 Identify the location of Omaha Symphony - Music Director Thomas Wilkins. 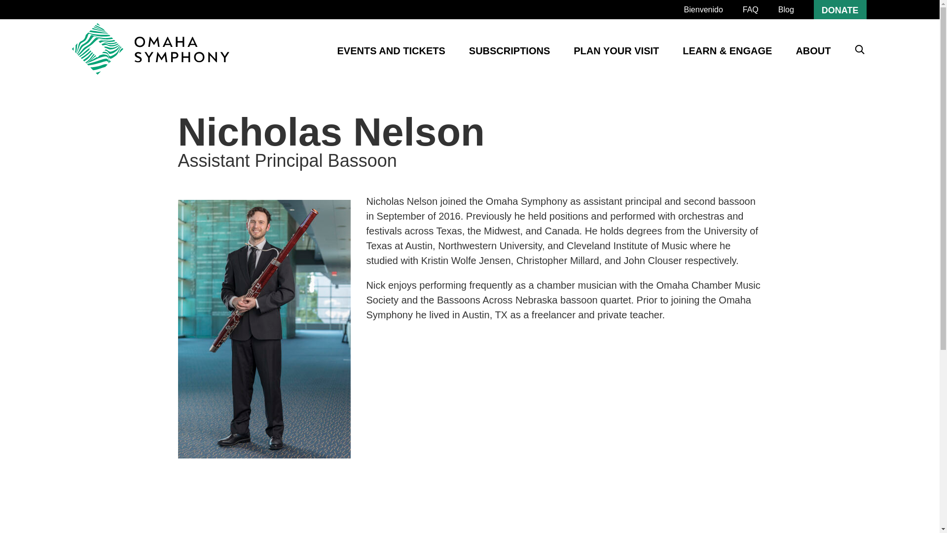
(150, 49).